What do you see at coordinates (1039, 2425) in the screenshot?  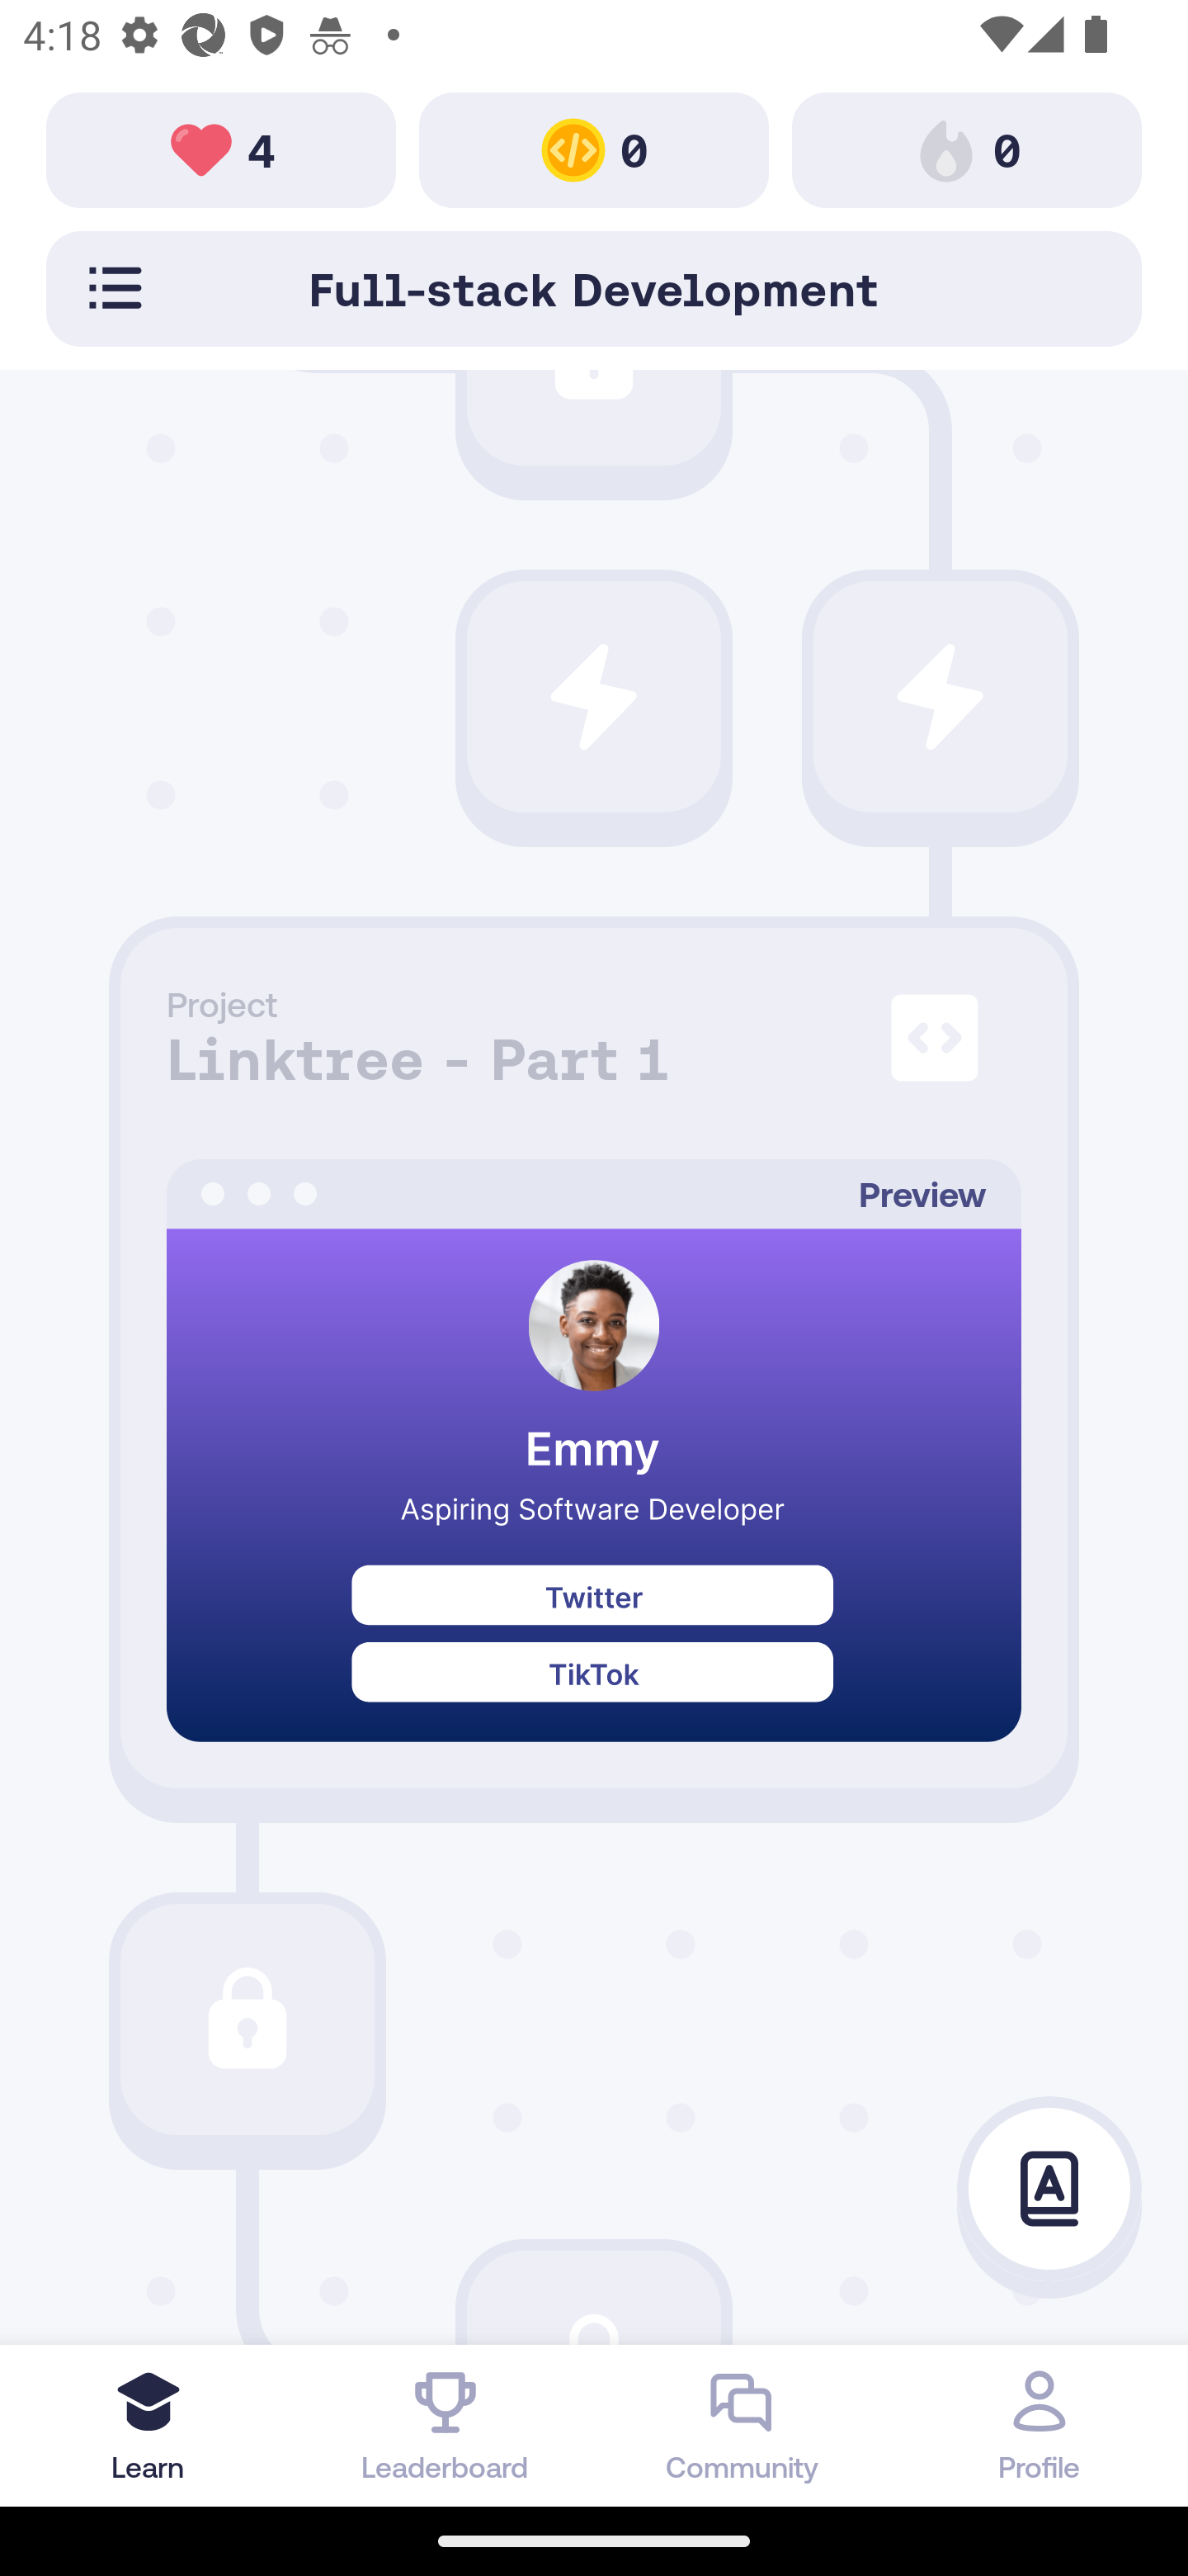 I see `Profile` at bounding box center [1039, 2425].